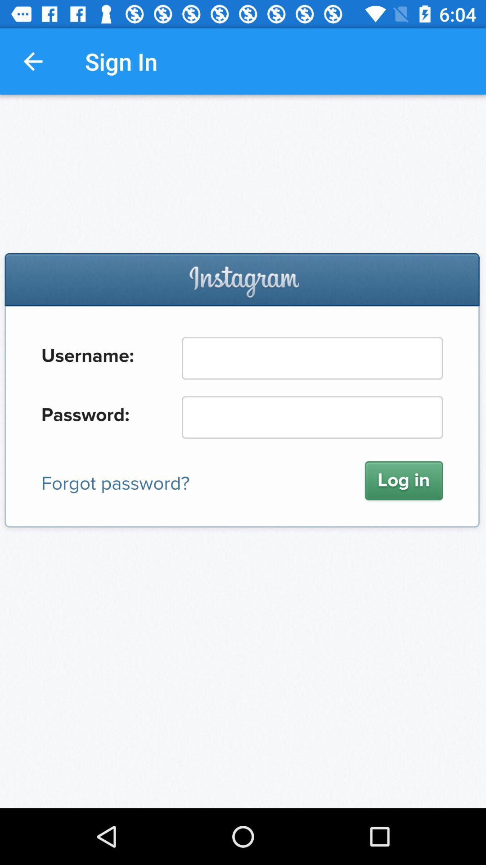 This screenshot has height=865, width=486. I want to click on login page, so click(243, 451).